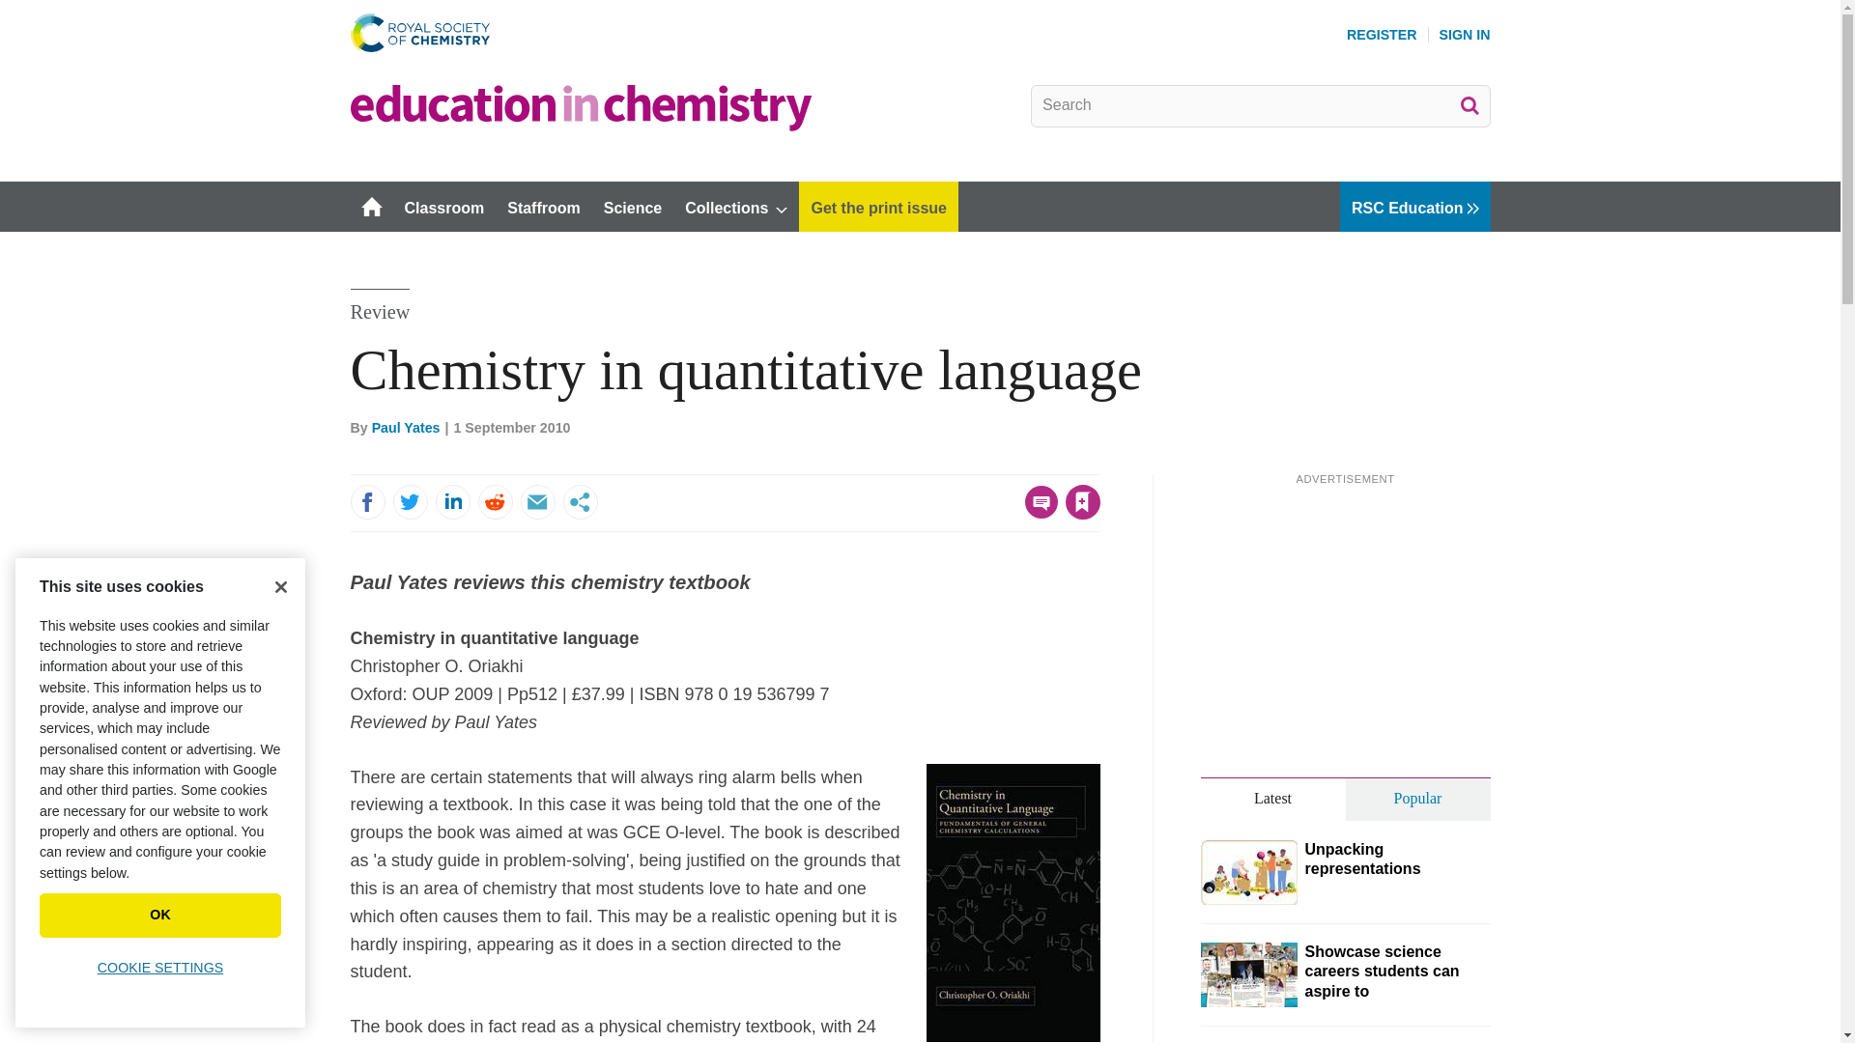 The image size is (1855, 1043). What do you see at coordinates (367, 502) in the screenshot?
I see `Share this on Facebook` at bounding box center [367, 502].